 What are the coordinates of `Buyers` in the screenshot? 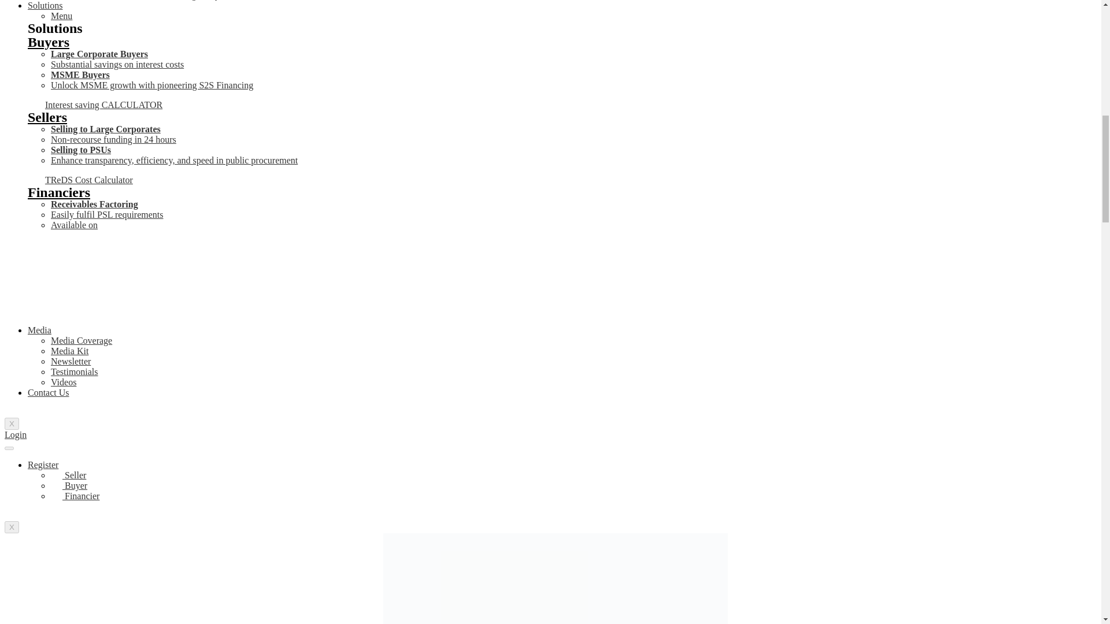 It's located at (49, 42).